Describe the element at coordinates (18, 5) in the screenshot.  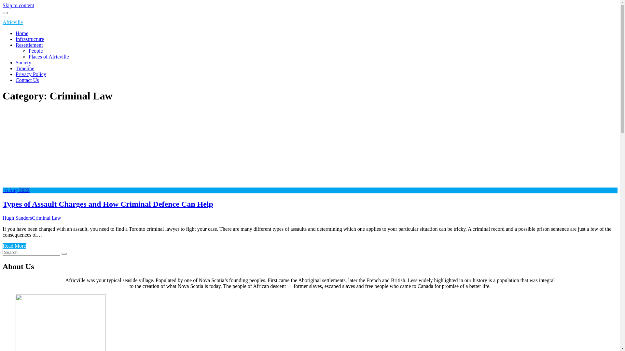
I see `Skip to content` at that location.